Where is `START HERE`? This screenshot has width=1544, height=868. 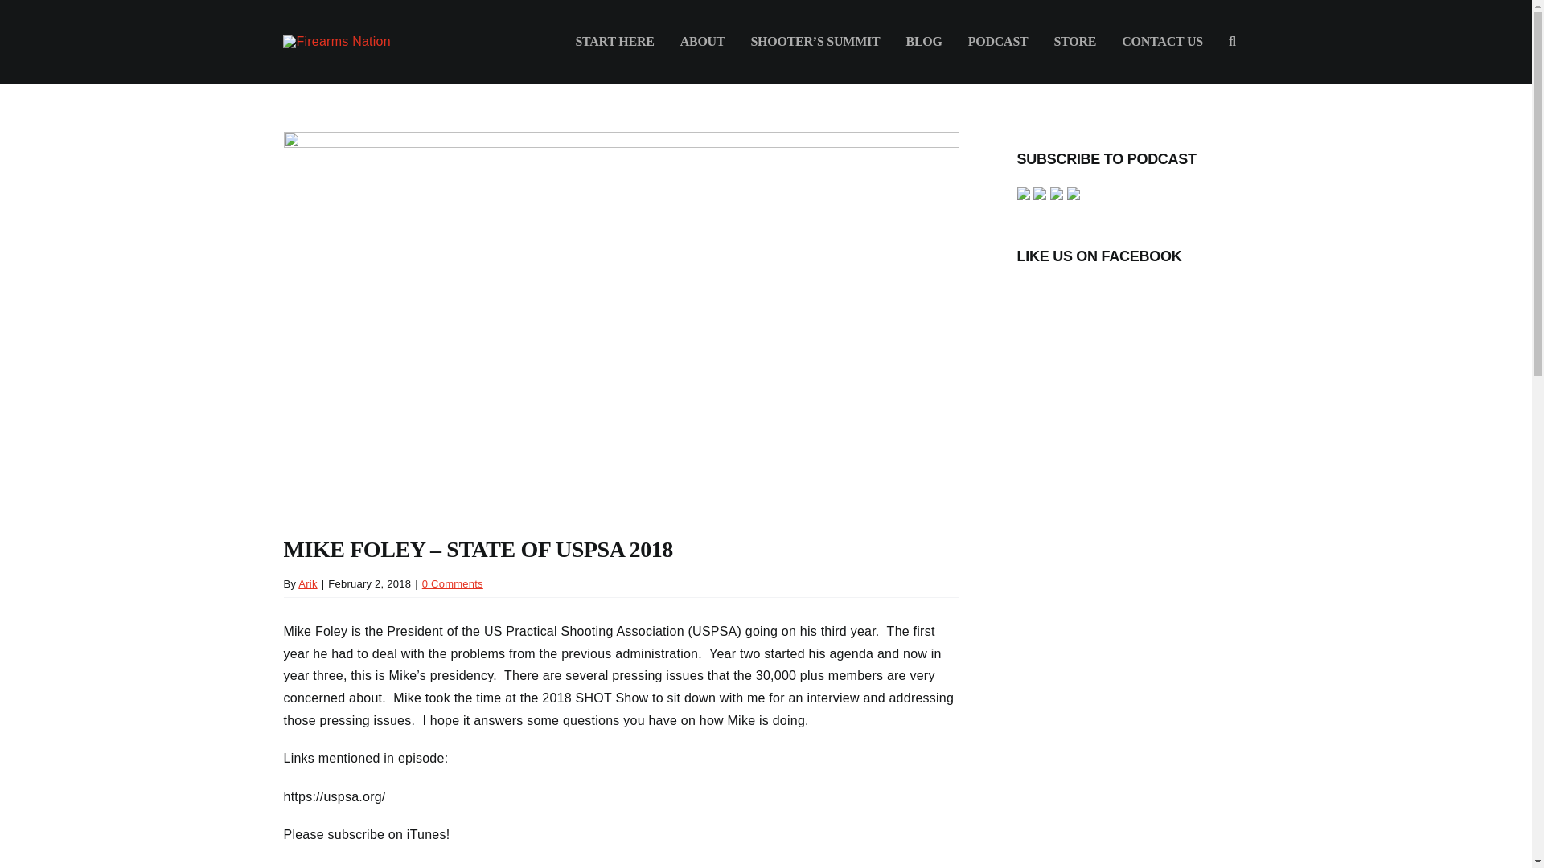
START HERE is located at coordinates (614, 42).